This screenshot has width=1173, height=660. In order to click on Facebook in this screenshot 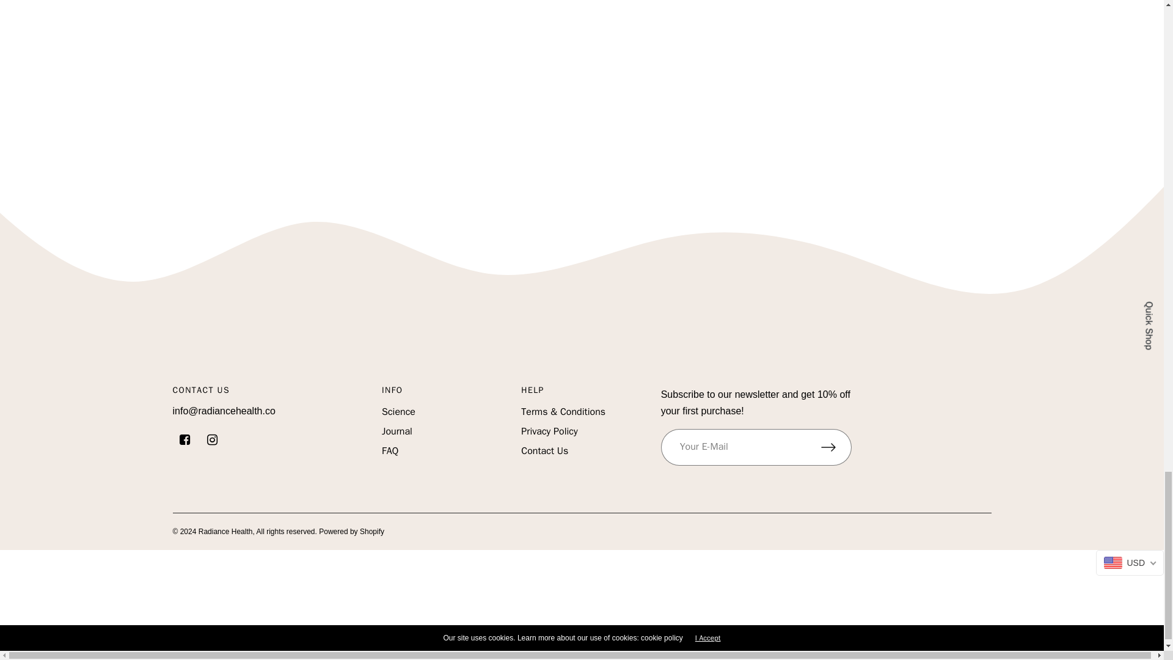, I will do `click(185, 440)`.